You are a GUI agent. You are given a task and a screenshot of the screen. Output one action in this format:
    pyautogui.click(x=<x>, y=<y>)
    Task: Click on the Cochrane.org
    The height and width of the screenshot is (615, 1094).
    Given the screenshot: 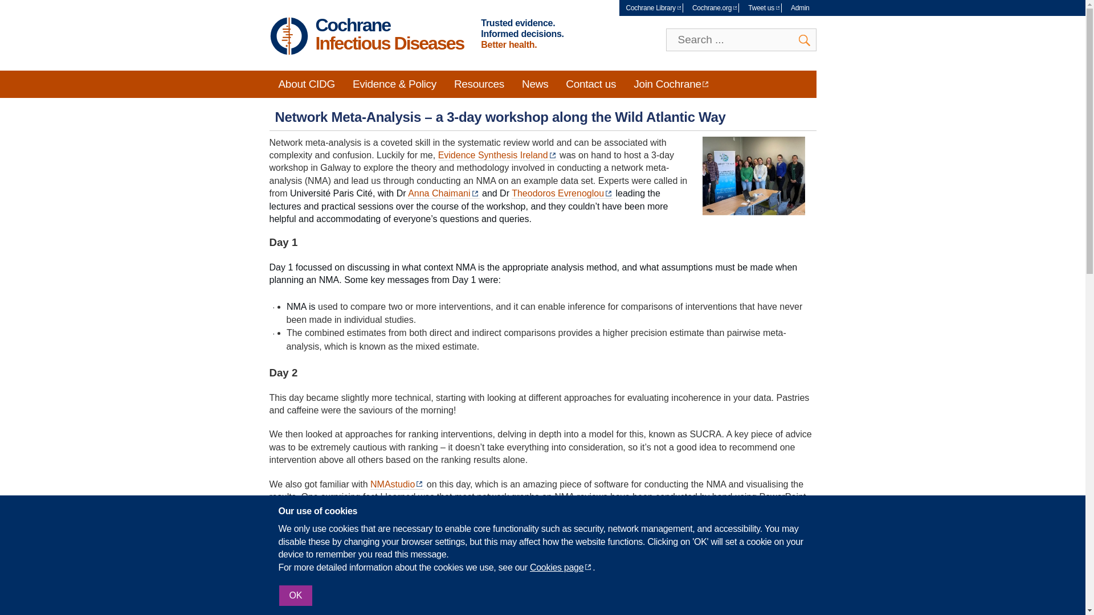 What is the action you would take?
    pyautogui.click(x=712, y=8)
    